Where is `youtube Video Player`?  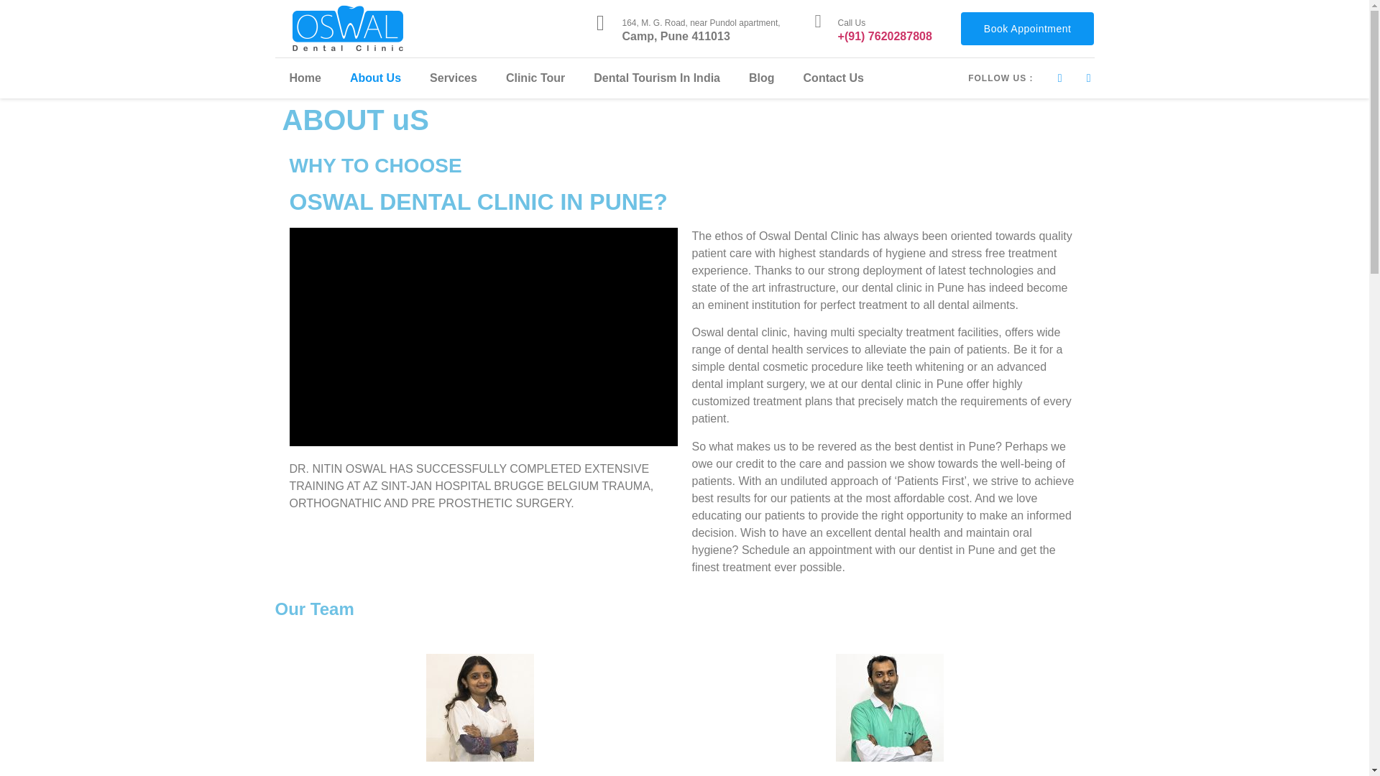 youtube Video Player is located at coordinates (483, 337).